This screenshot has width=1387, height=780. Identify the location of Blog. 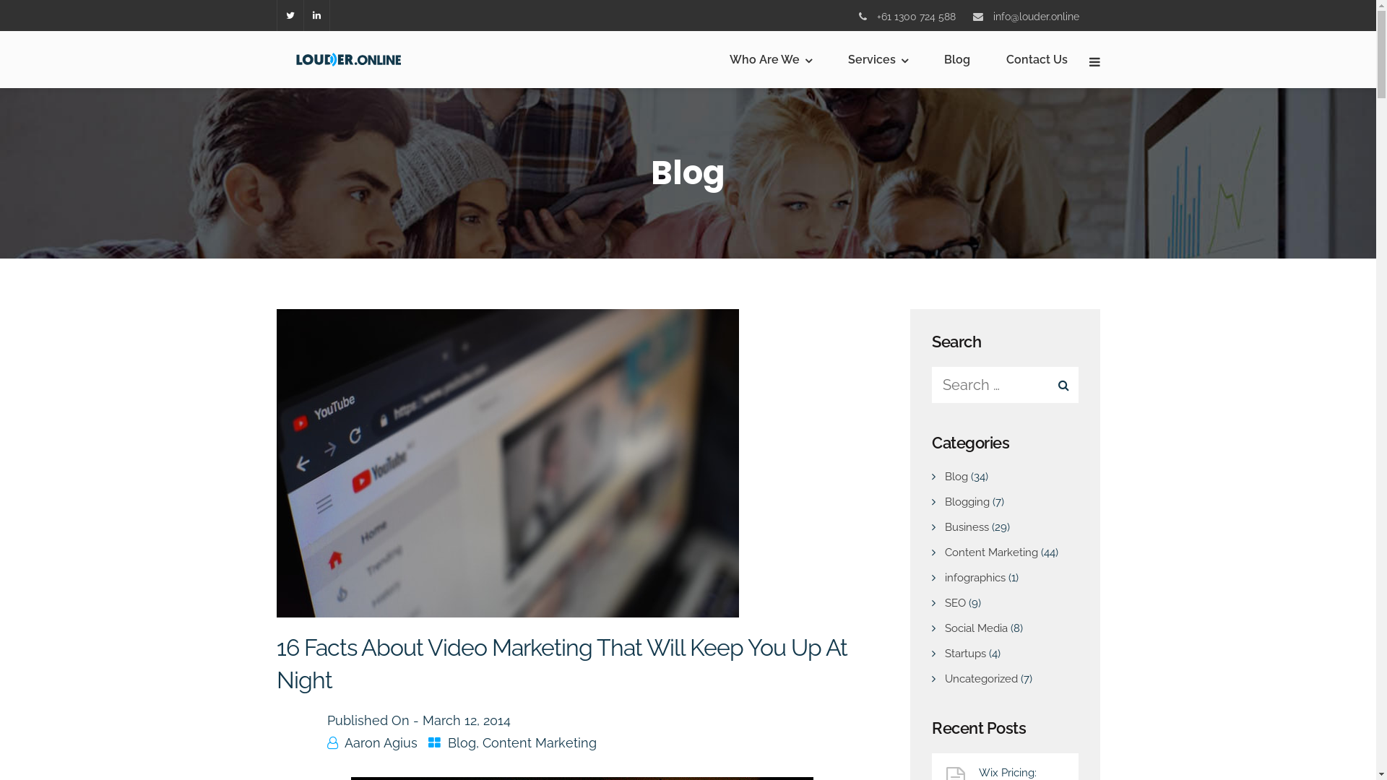
(956, 477).